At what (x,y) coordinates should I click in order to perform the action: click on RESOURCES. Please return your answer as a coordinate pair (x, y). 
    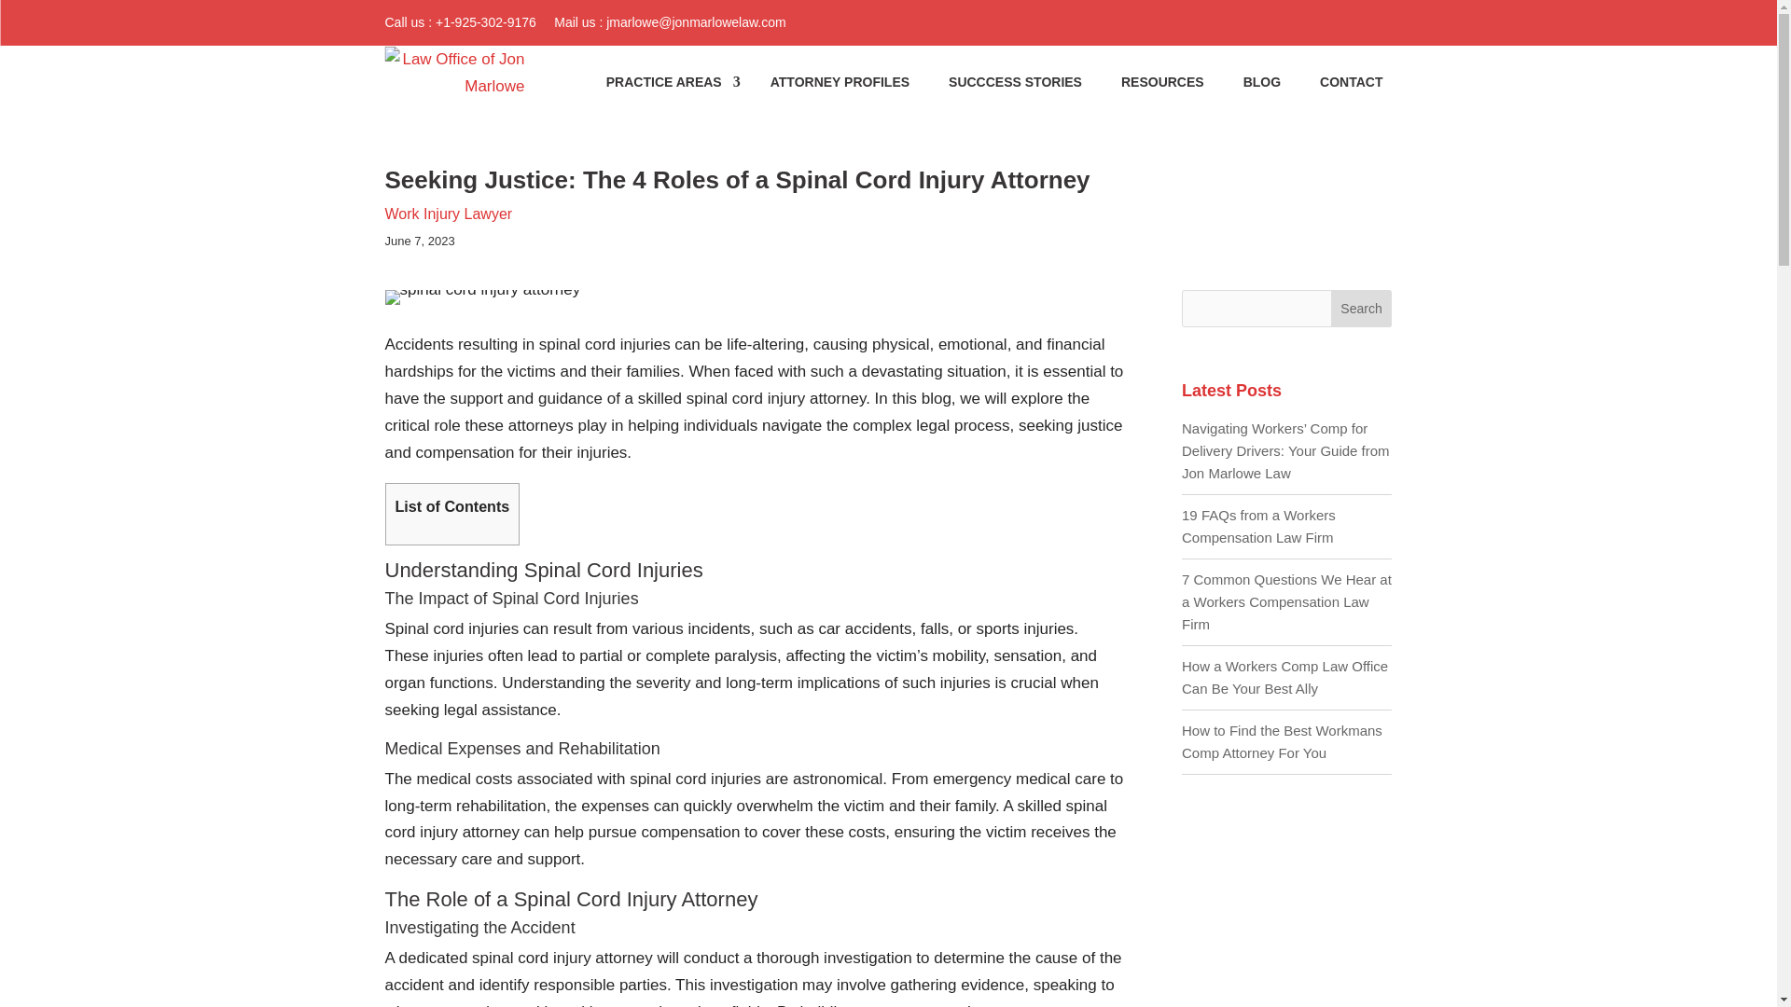
    Looking at the image, I should click on (1162, 82).